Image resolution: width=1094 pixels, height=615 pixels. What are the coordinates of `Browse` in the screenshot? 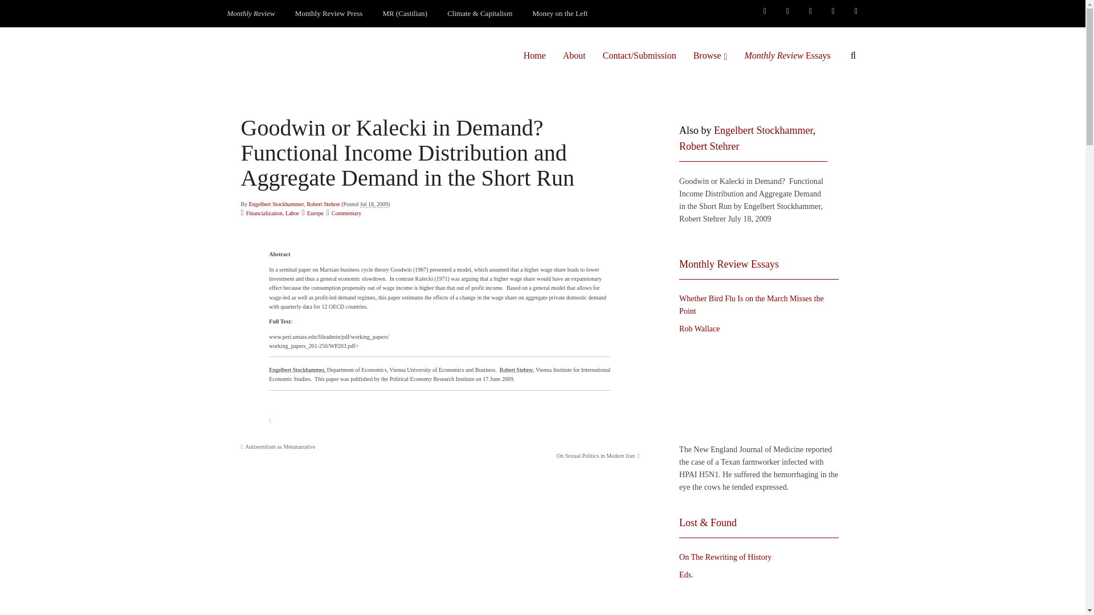 It's located at (710, 55).